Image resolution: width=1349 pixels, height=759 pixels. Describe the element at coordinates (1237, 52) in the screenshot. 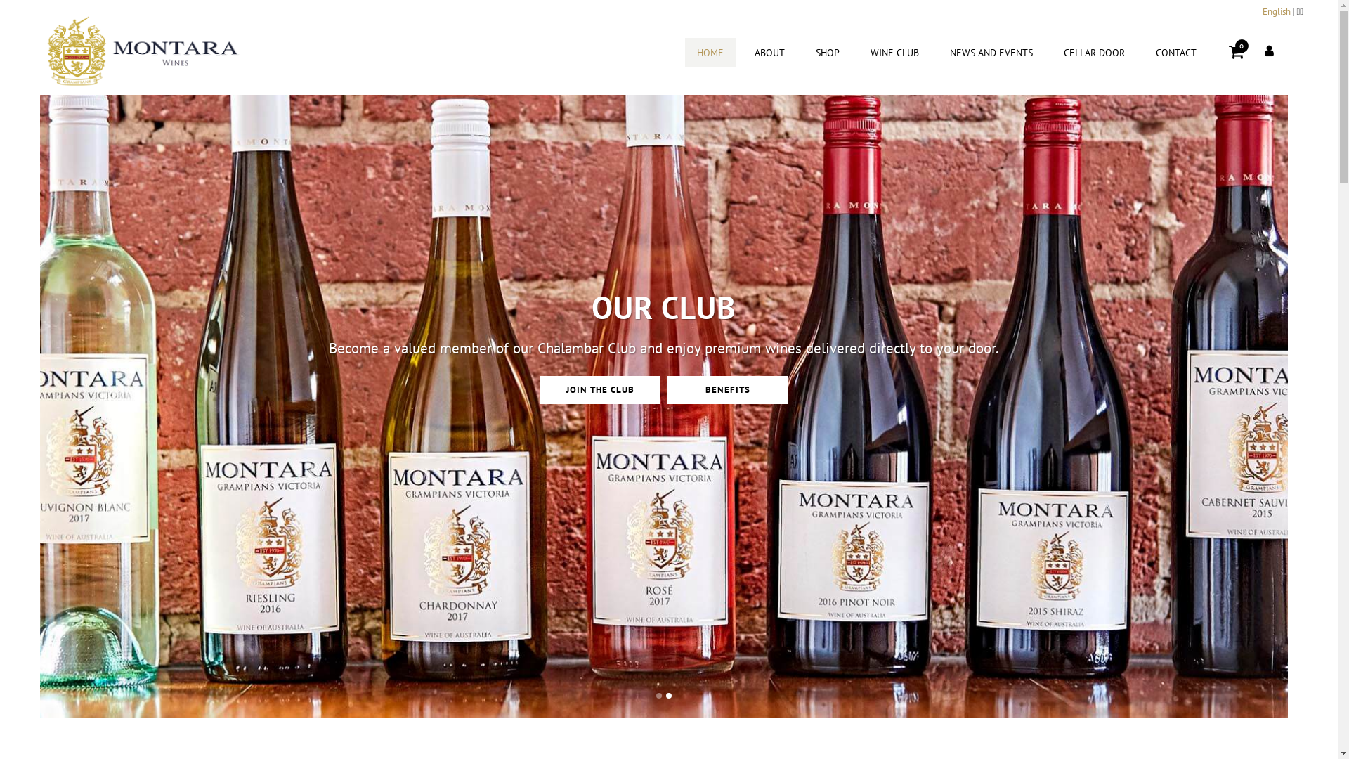

I see `0` at that location.